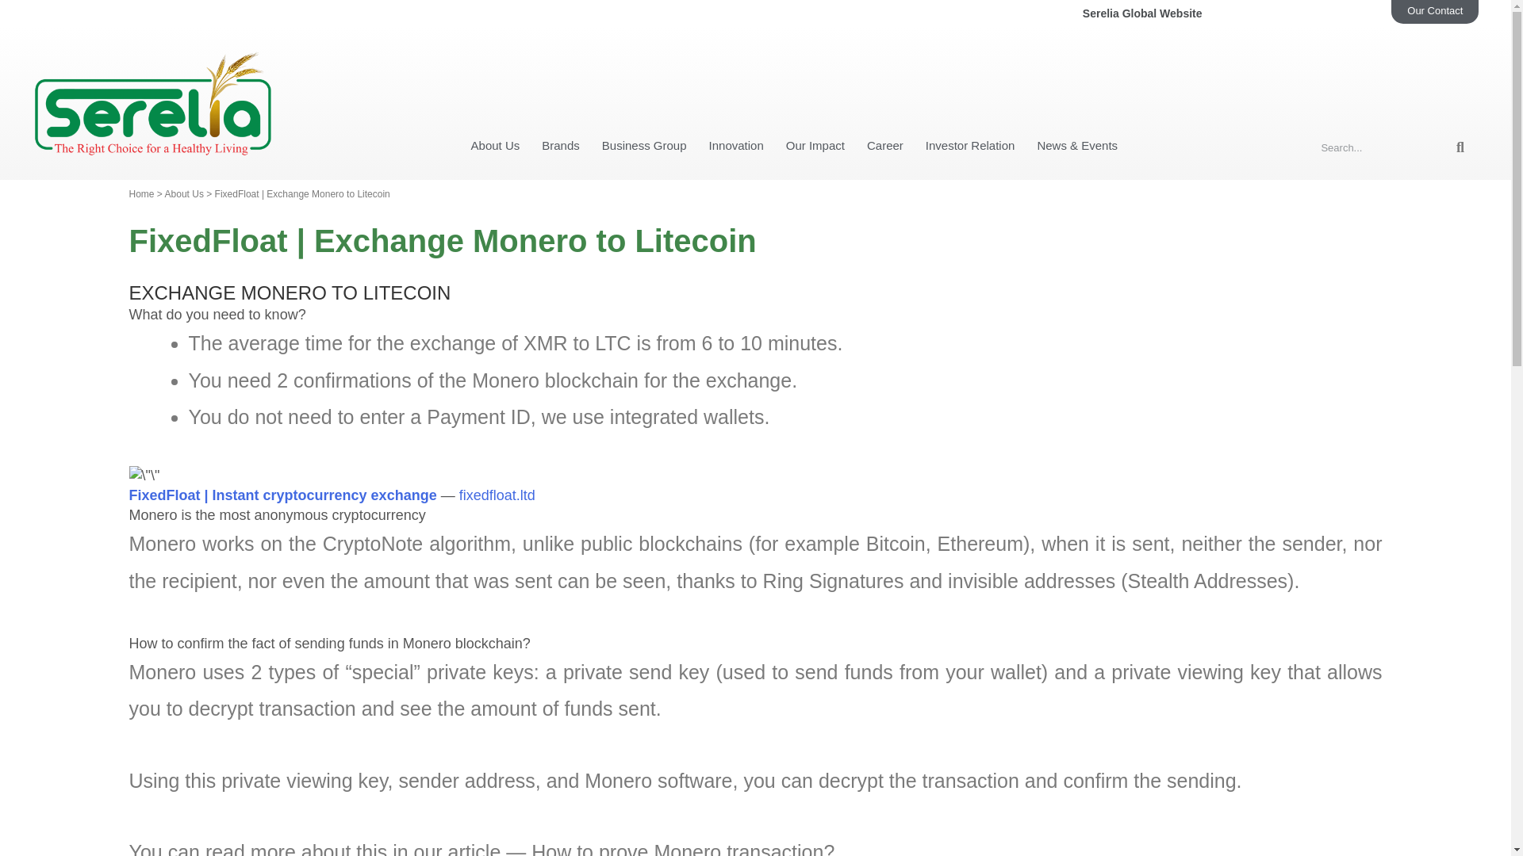 This screenshot has width=1523, height=856. What do you see at coordinates (644, 146) in the screenshot?
I see `Business Group` at bounding box center [644, 146].